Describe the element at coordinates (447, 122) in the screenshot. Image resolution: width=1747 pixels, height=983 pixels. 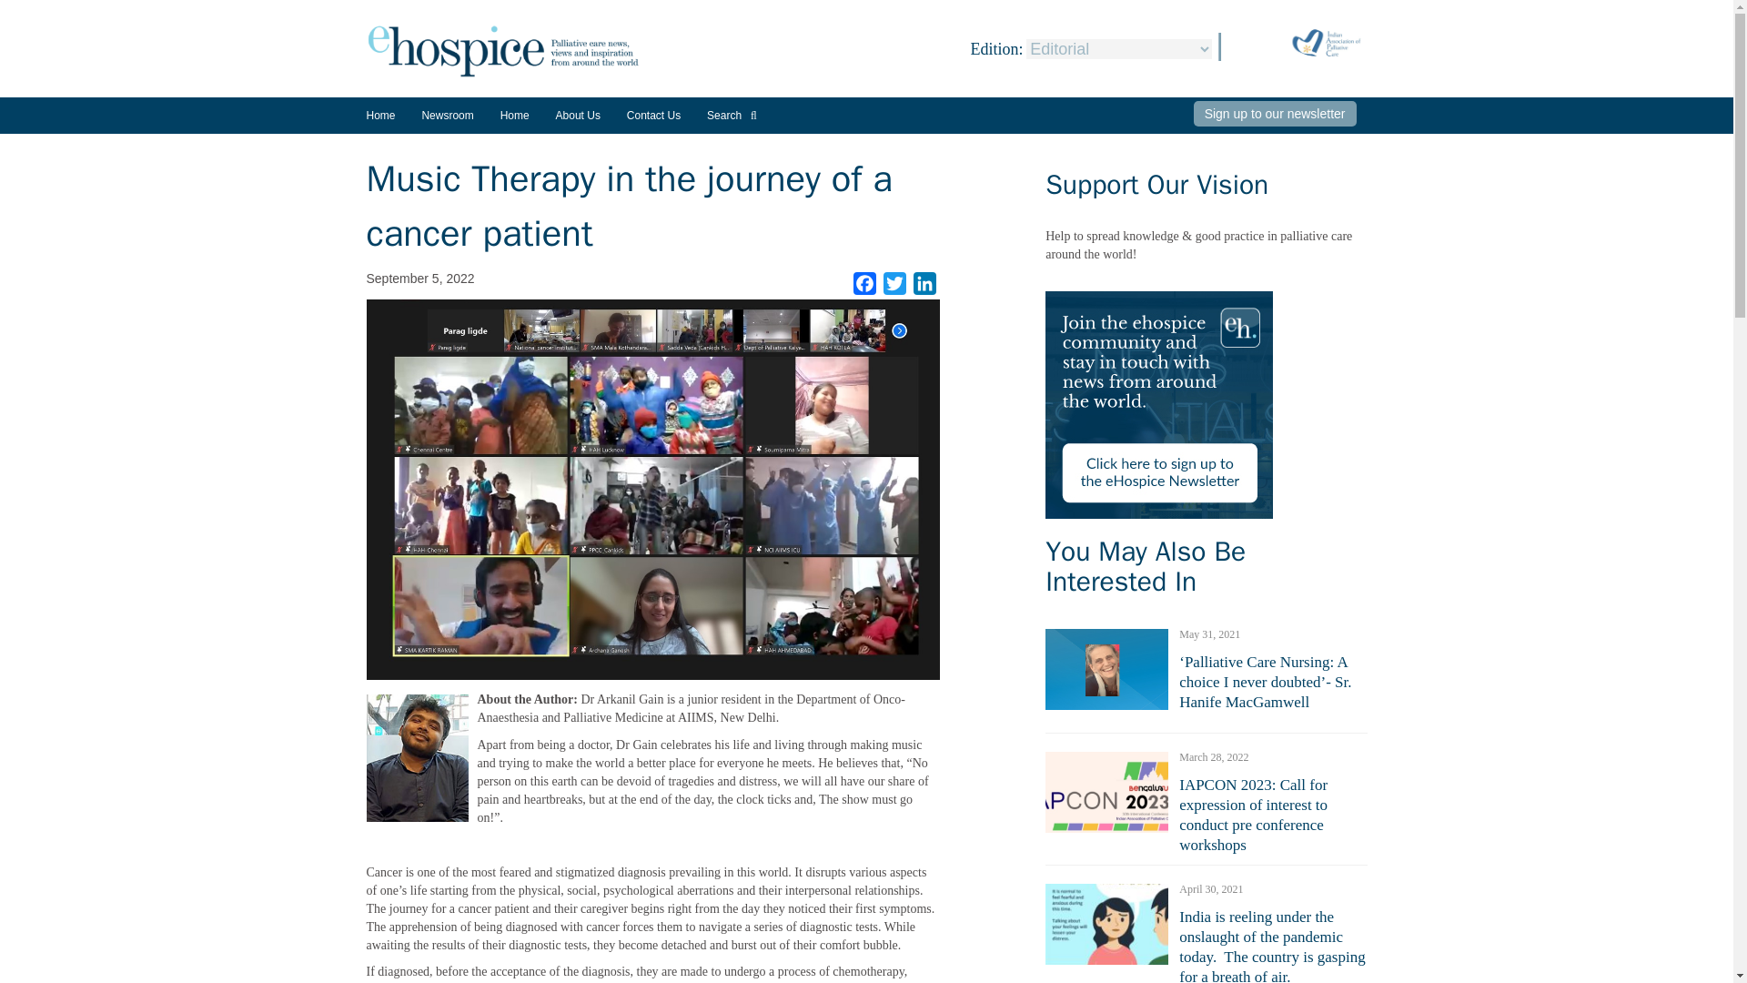
I see `Newsroom` at that location.